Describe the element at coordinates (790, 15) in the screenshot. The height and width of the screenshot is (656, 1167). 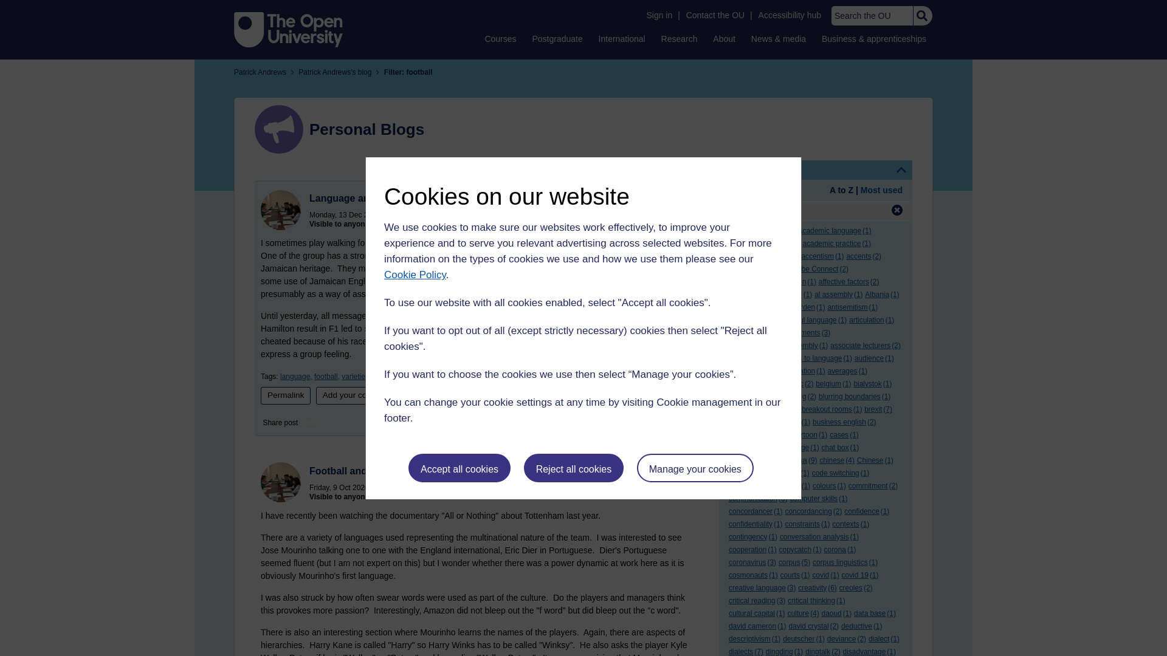
I see `Accessibility hub` at that location.